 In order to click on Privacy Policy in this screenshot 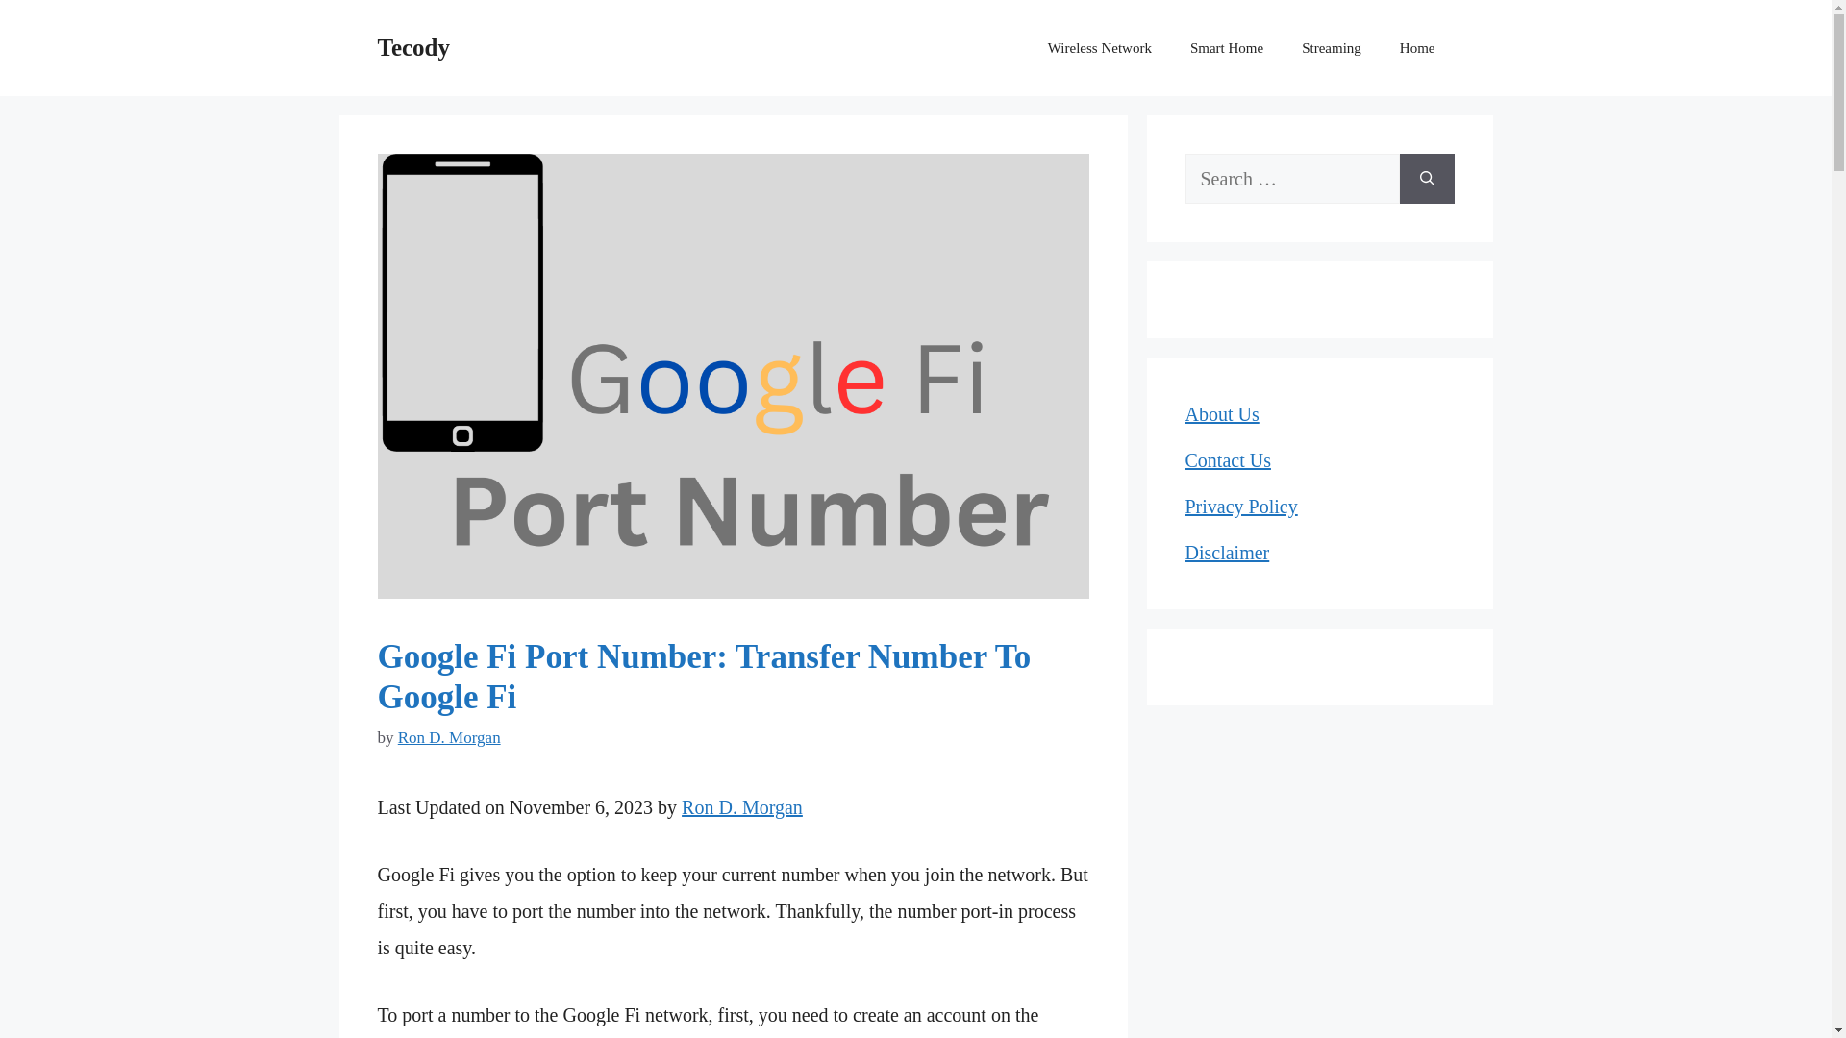, I will do `click(1240, 506)`.